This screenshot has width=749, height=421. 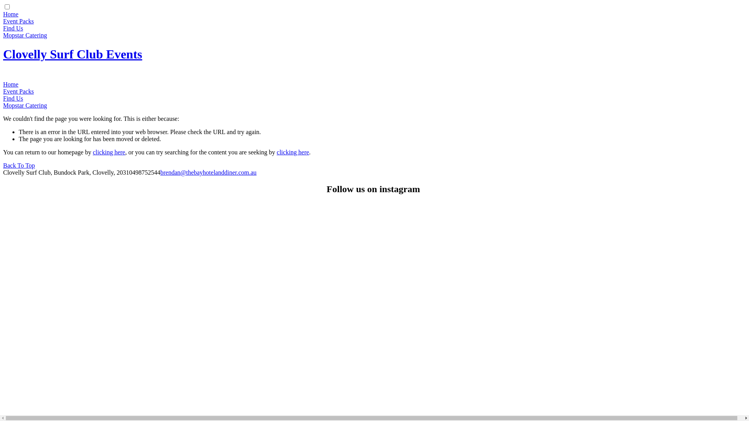 I want to click on Event Packs, so click(x=19, y=21).